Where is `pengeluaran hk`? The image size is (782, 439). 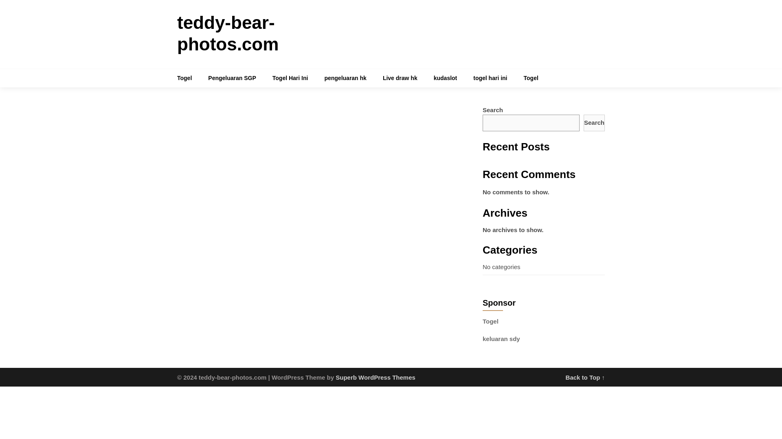 pengeluaran hk is located at coordinates (345, 78).